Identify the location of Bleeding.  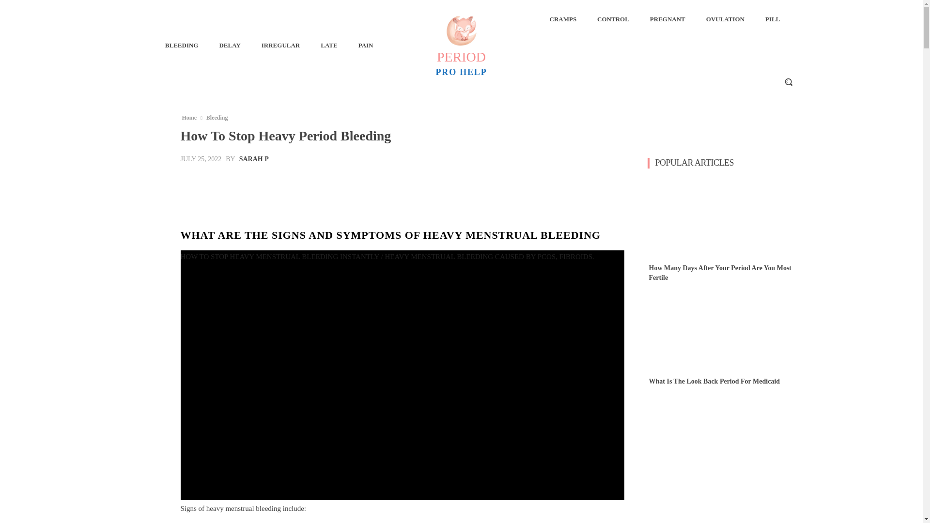
(217, 117).